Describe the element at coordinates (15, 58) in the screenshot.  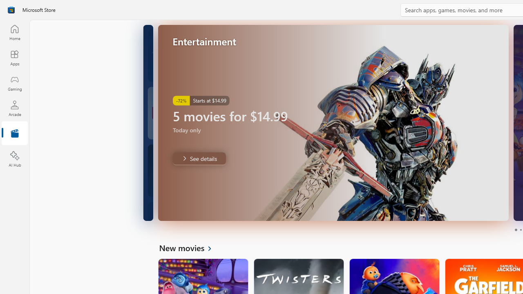
I see `Apps` at that location.